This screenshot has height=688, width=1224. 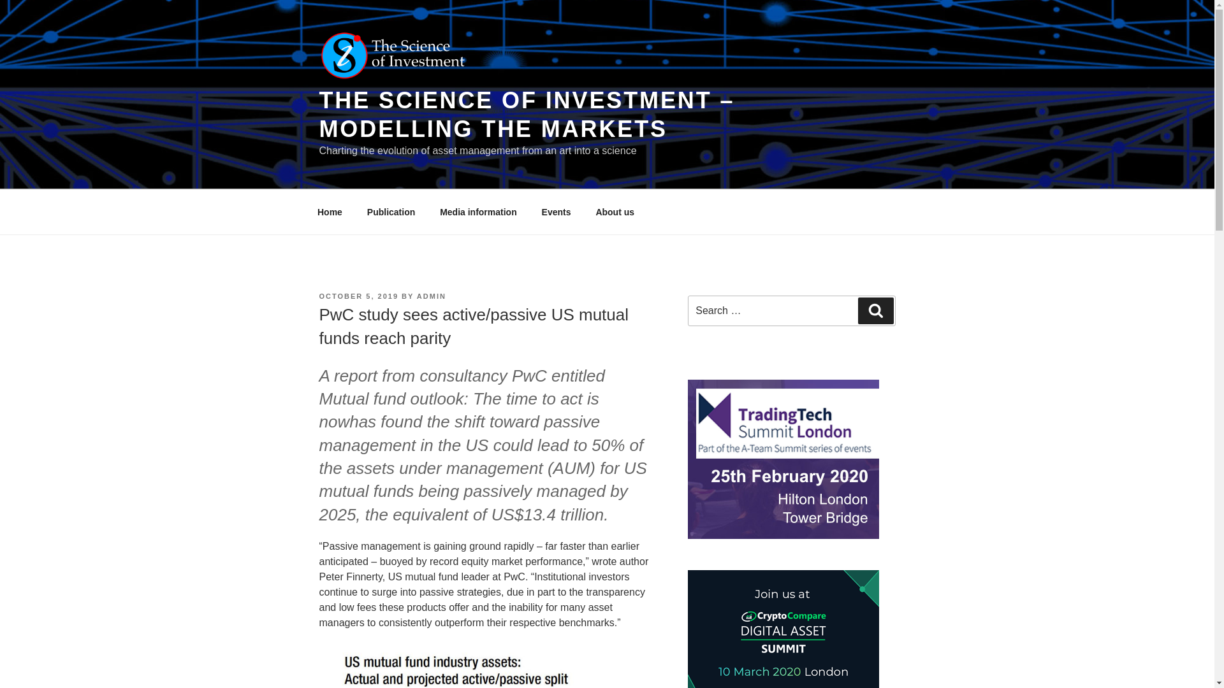 What do you see at coordinates (615, 211) in the screenshot?
I see `About us` at bounding box center [615, 211].